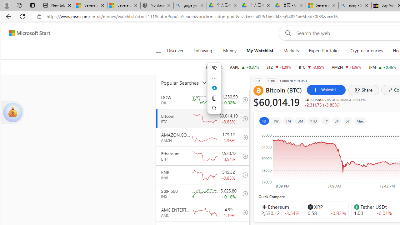 Image resolution: width=400 pixels, height=225 pixels. What do you see at coordinates (214, 68) in the screenshot?
I see `Hide menu` at bounding box center [214, 68].